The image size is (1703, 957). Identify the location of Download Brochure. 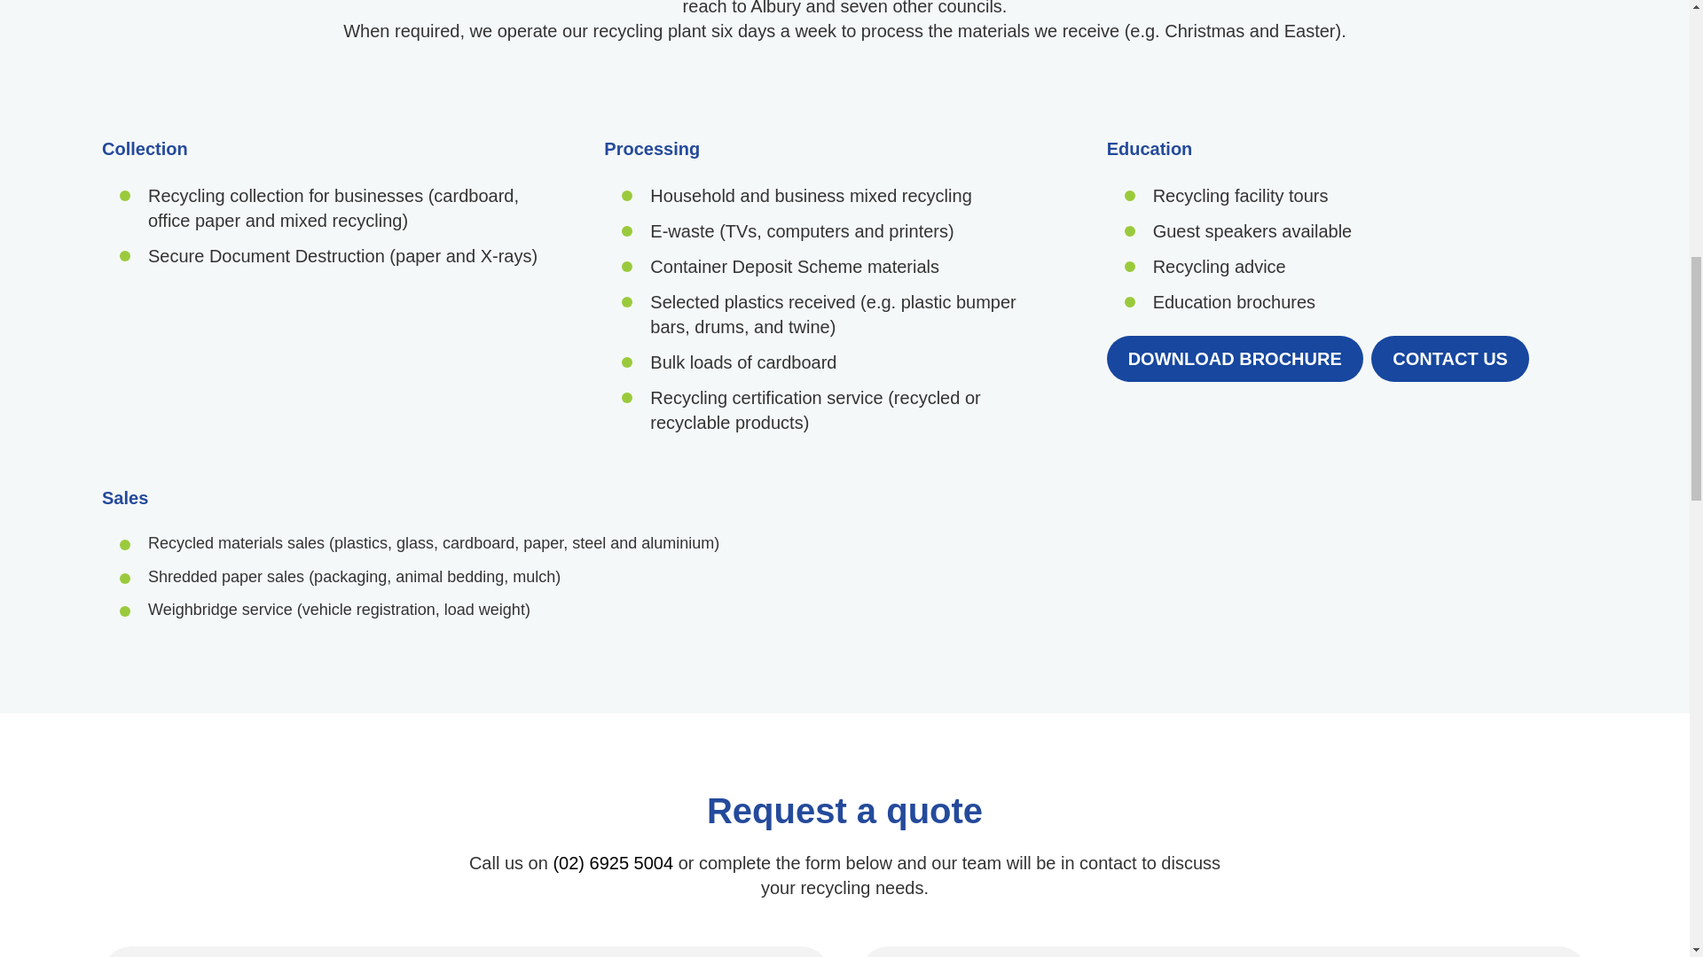
(1235, 358).